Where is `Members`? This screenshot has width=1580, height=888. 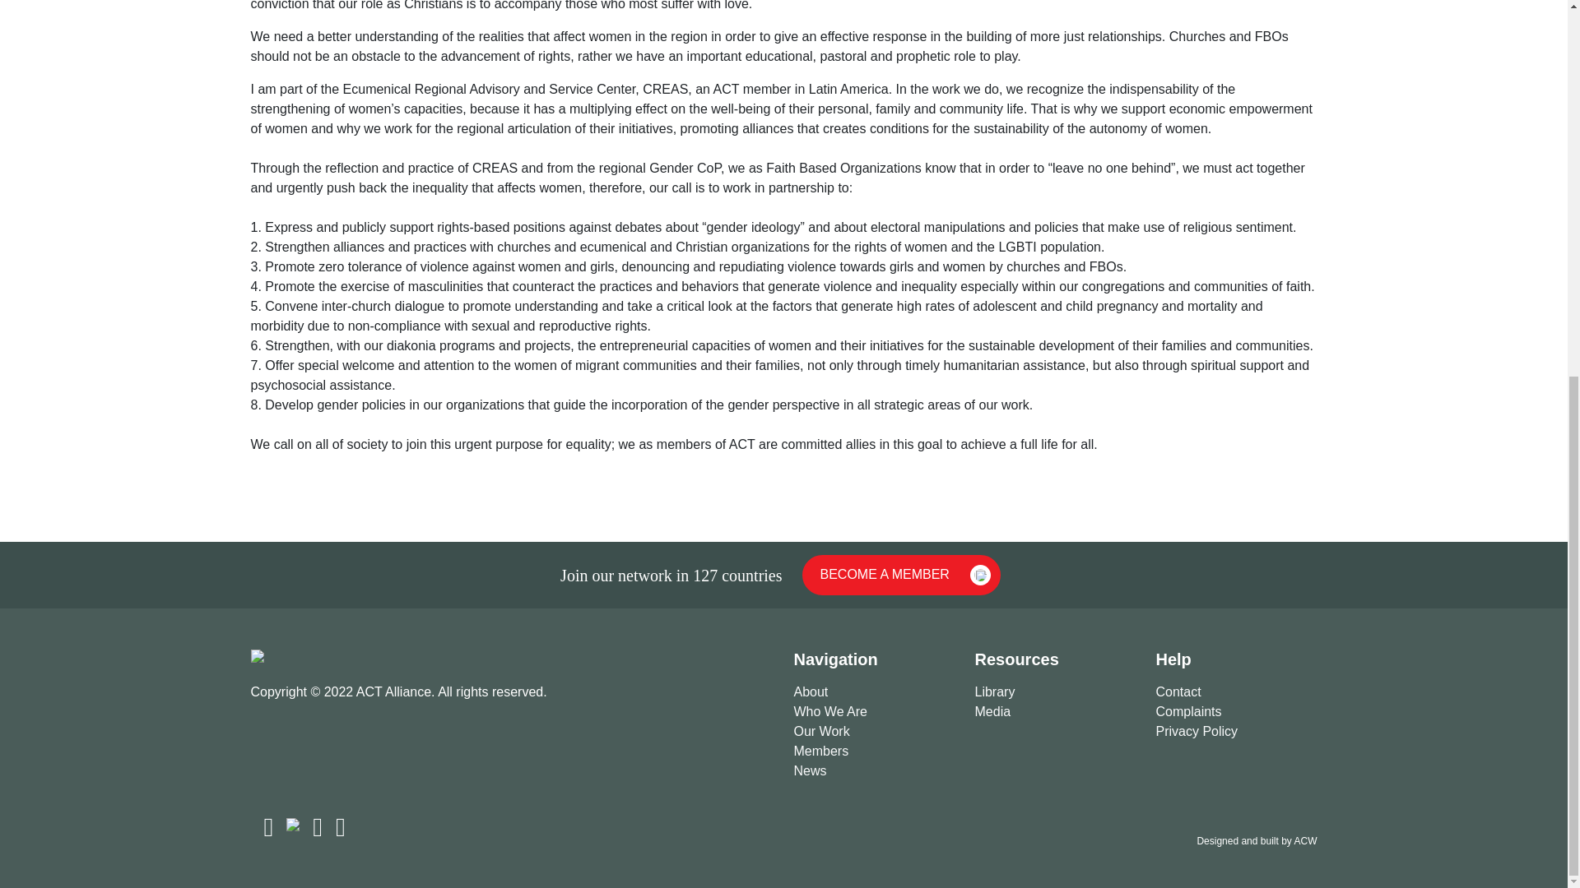 Members is located at coordinates (873, 751).